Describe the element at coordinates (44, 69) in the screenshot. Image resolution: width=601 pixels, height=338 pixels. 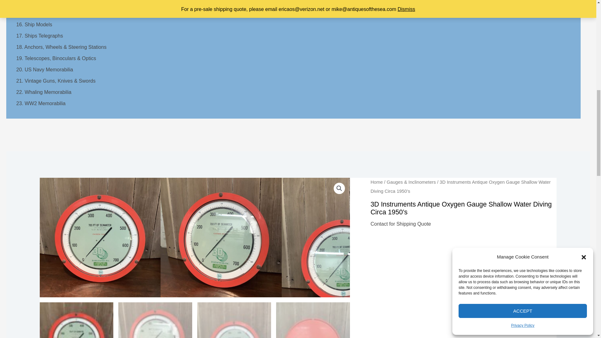
I see `20. US Navy Memorabilia` at that location.